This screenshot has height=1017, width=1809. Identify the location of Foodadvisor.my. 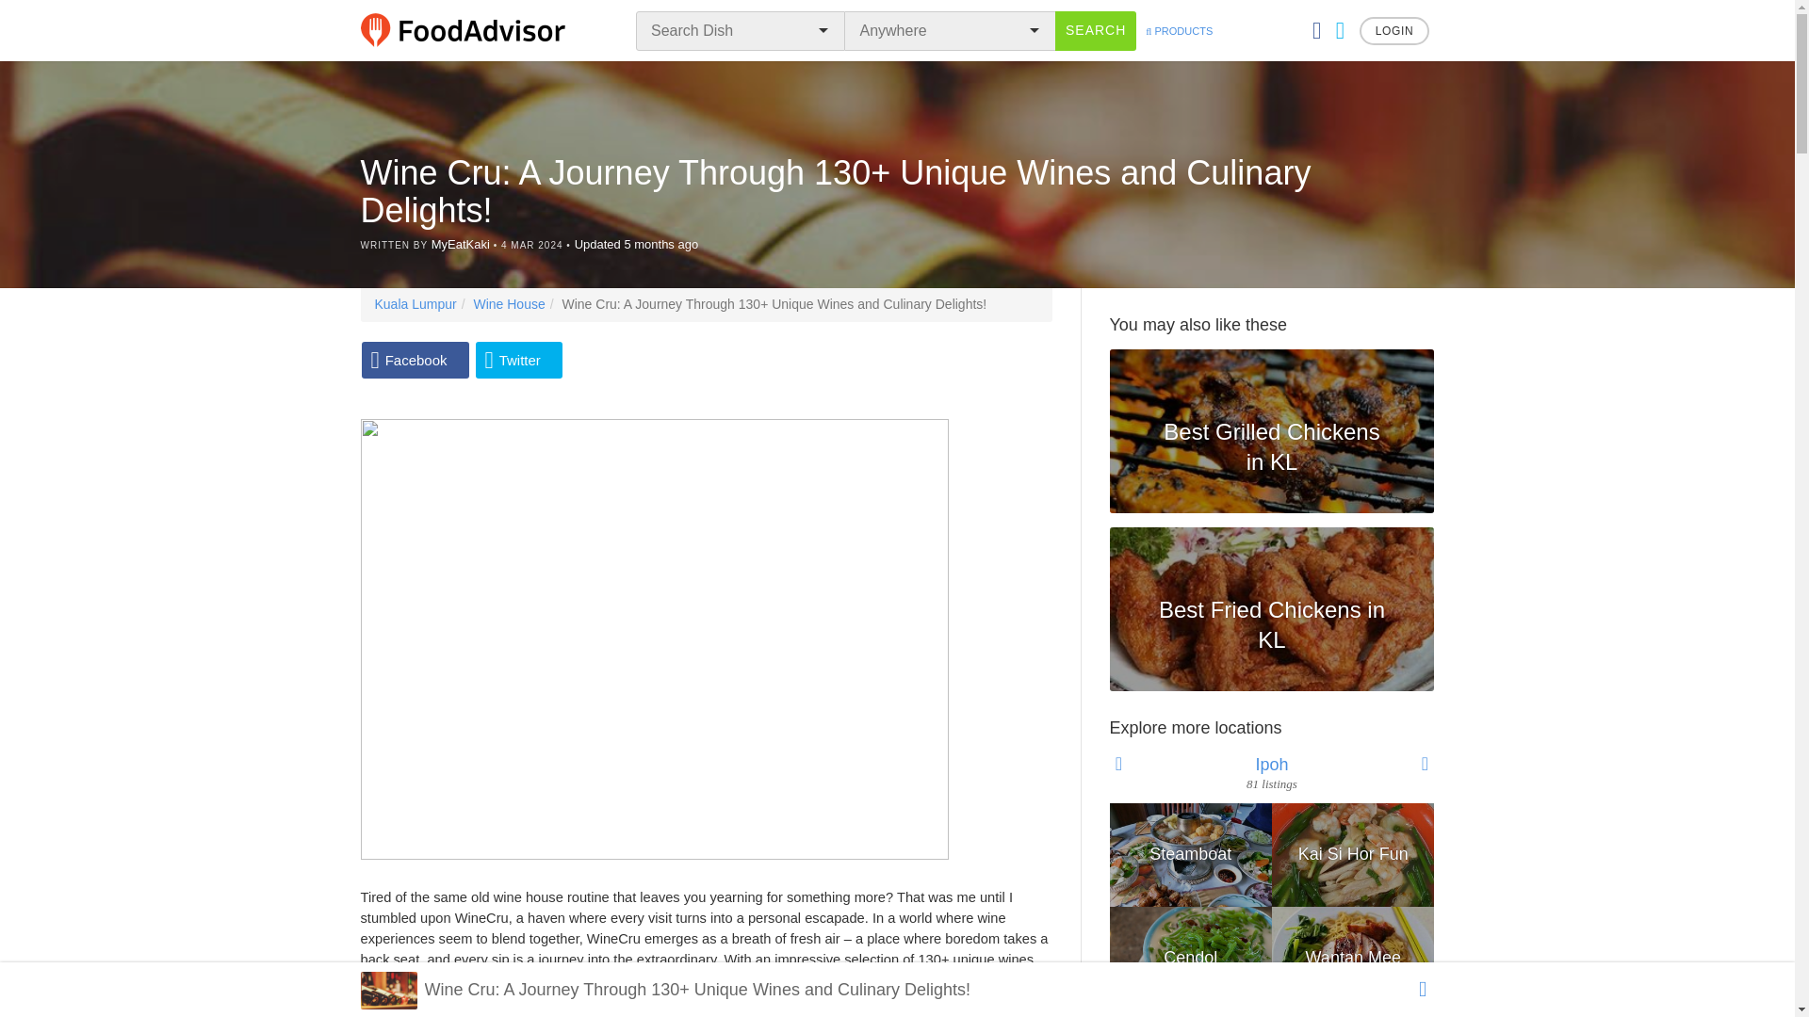
(475, 30).